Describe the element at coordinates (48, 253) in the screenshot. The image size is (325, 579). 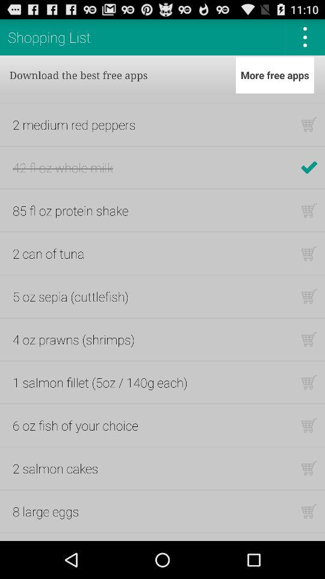
I see `choose the item above 5 oz sepia item` at that location.